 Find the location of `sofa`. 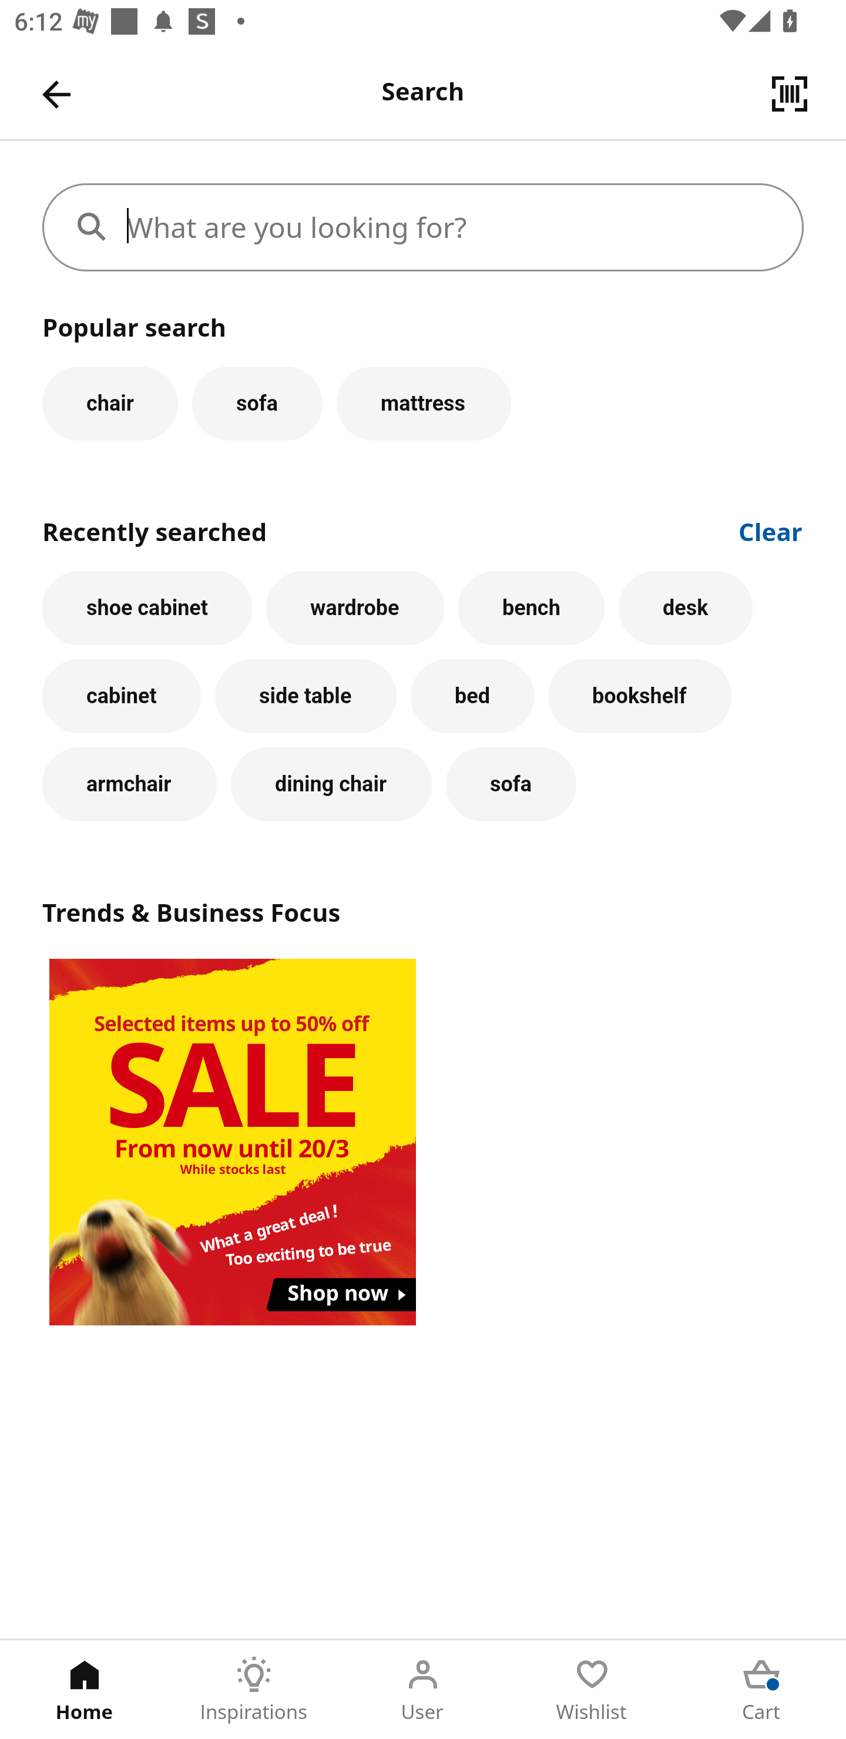

sofa is located at coordinates (257, 403).